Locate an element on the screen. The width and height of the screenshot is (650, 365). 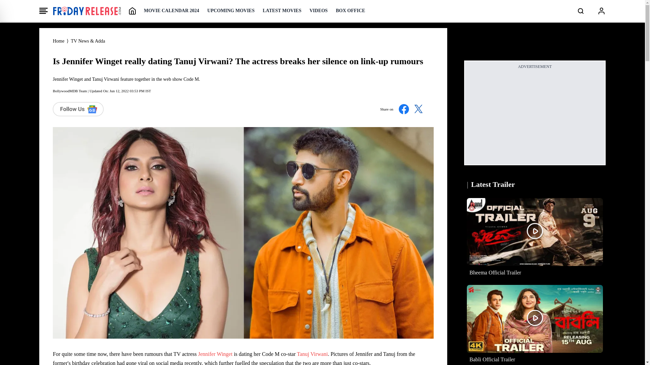
UPCOMING MOVIES is located at coordinates (231, 10).